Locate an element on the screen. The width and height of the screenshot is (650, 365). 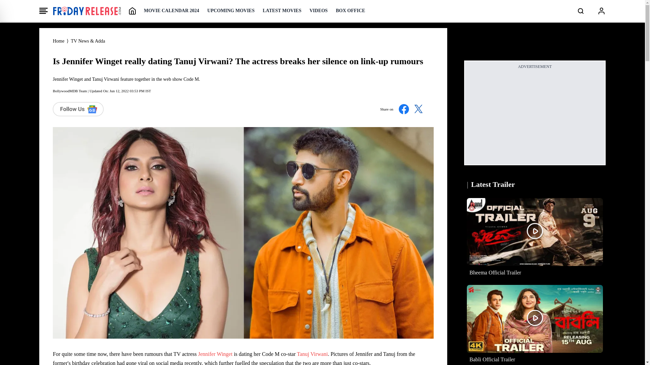
UPCOMING MOVIES is located at coordinates (231, 10).